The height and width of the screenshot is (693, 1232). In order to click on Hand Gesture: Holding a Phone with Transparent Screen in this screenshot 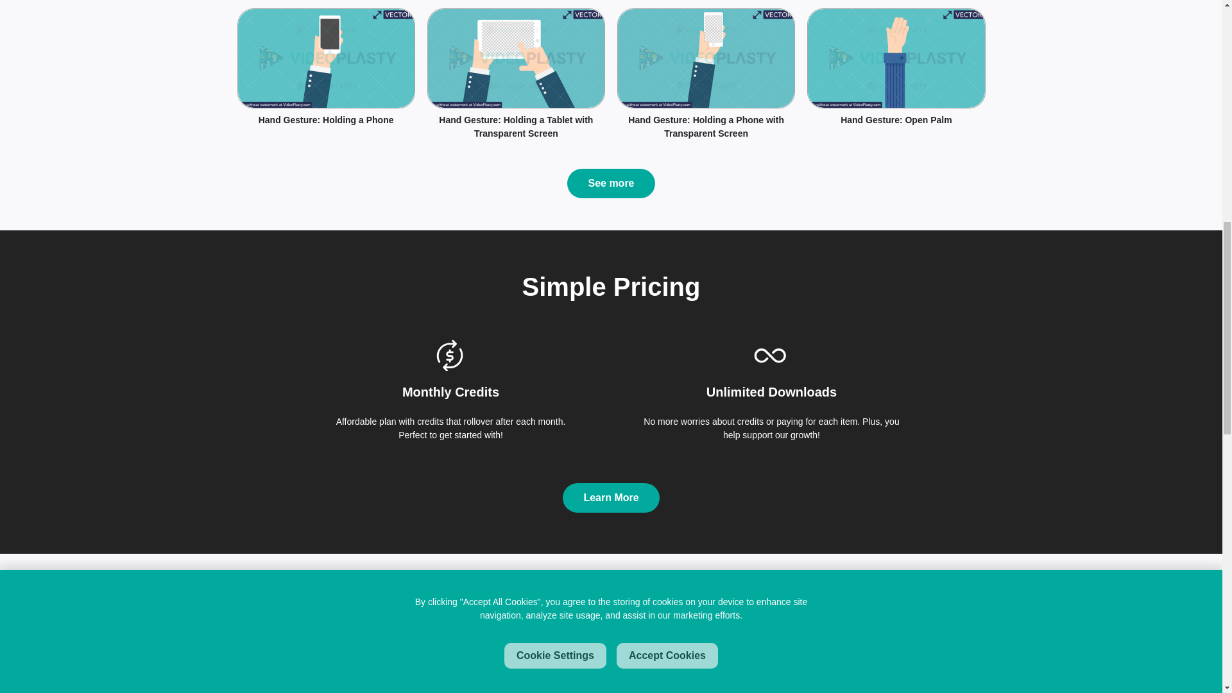, I will do `click(706, 127)`.